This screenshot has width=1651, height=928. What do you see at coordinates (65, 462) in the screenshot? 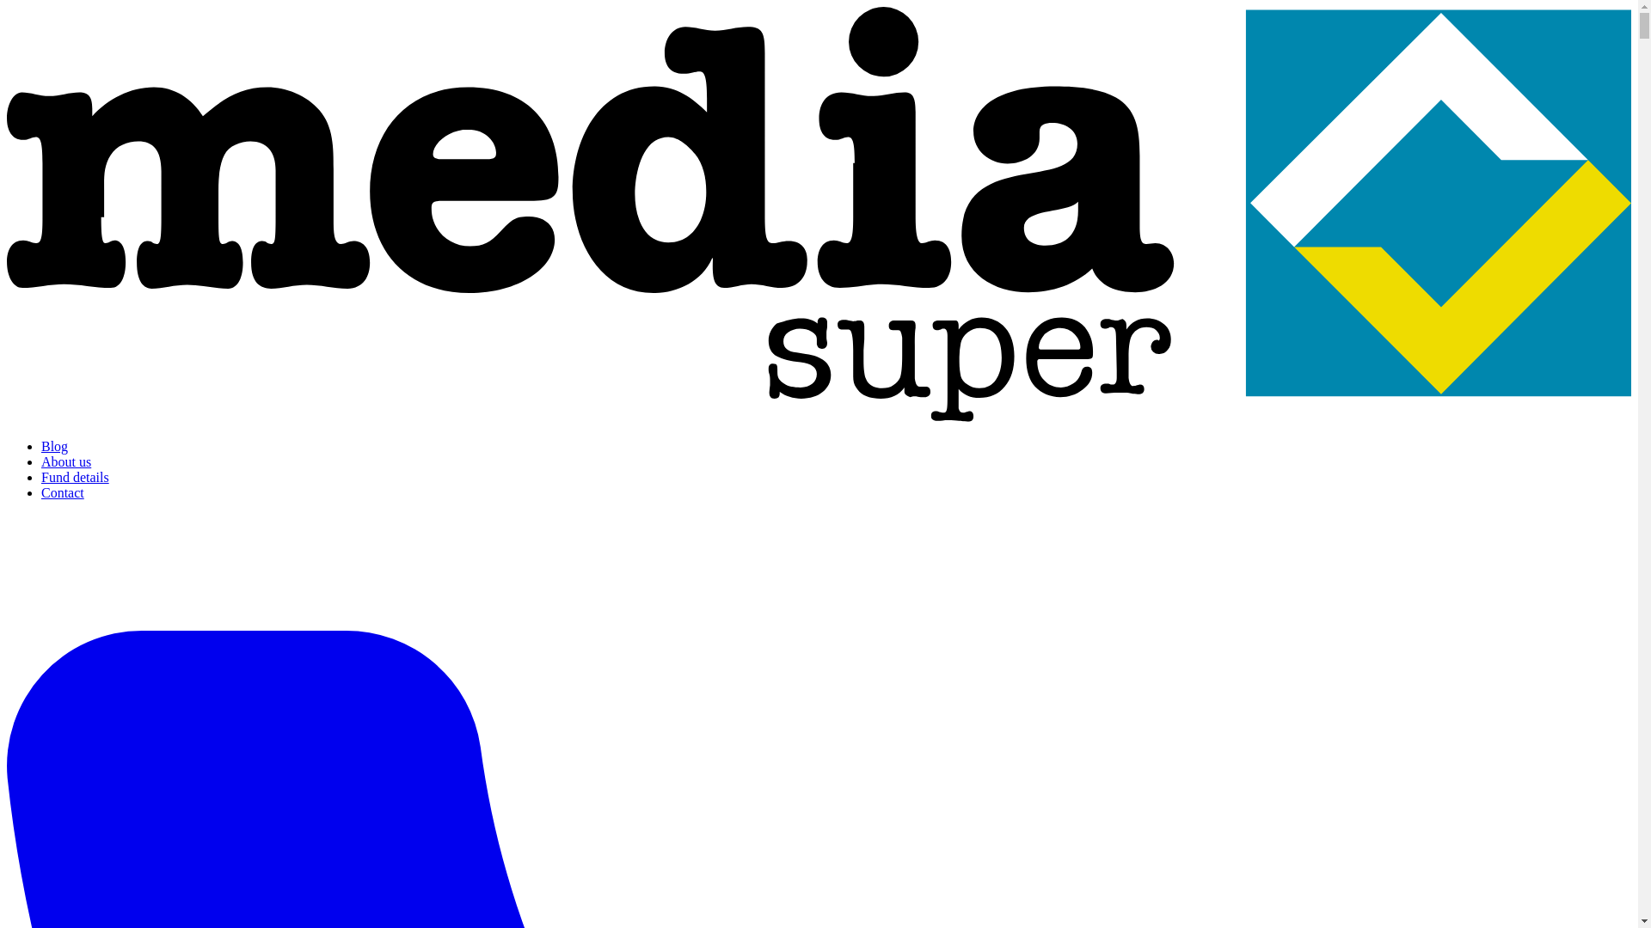
I see `About us` at bounding box center [65, 462].